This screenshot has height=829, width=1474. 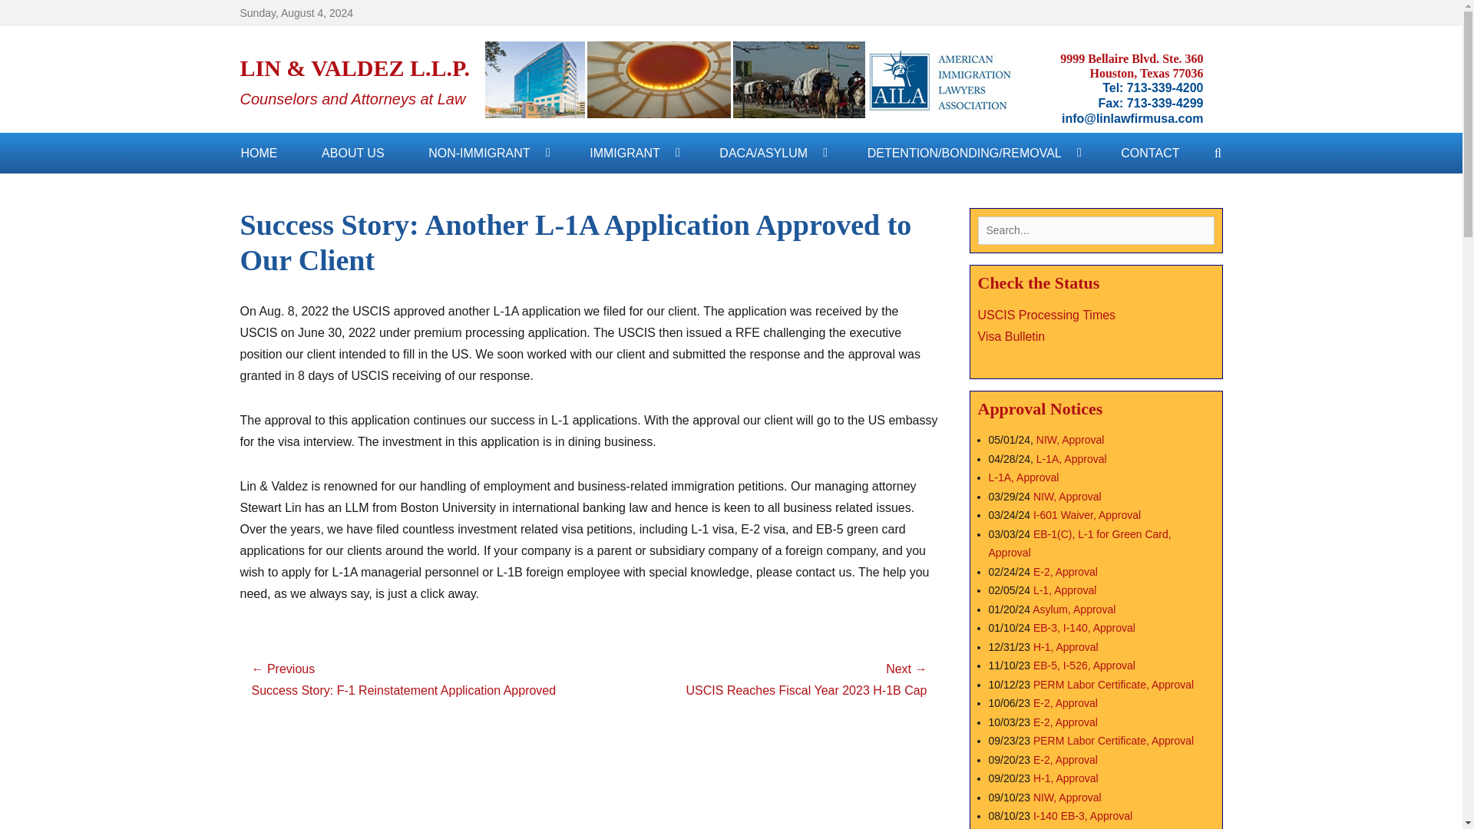 I want to click on Search for:, so click(x=1096, y=230).